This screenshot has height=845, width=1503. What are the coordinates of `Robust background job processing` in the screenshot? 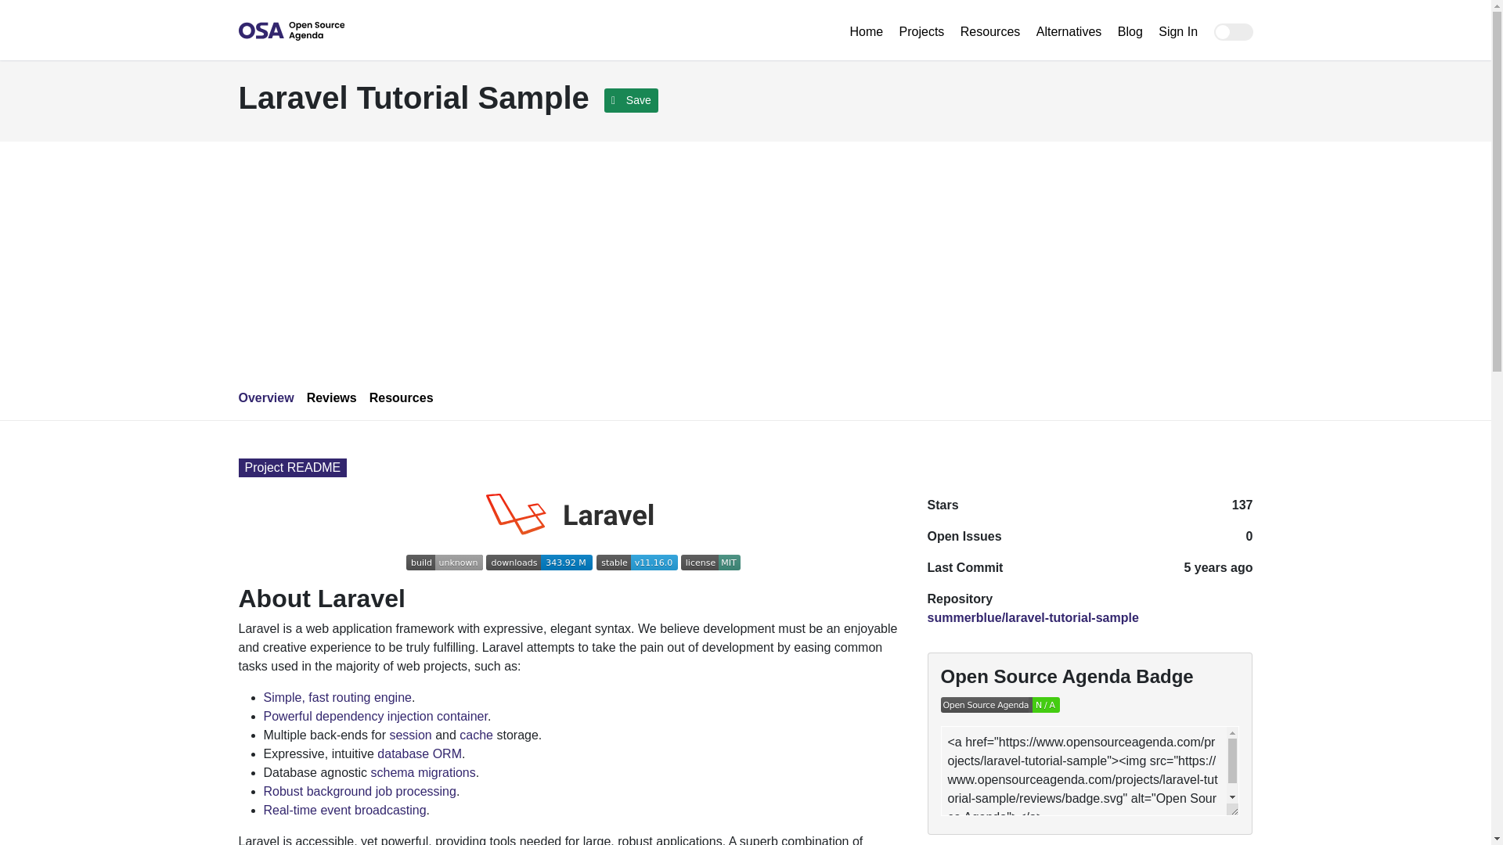 It's located at (359, 791).